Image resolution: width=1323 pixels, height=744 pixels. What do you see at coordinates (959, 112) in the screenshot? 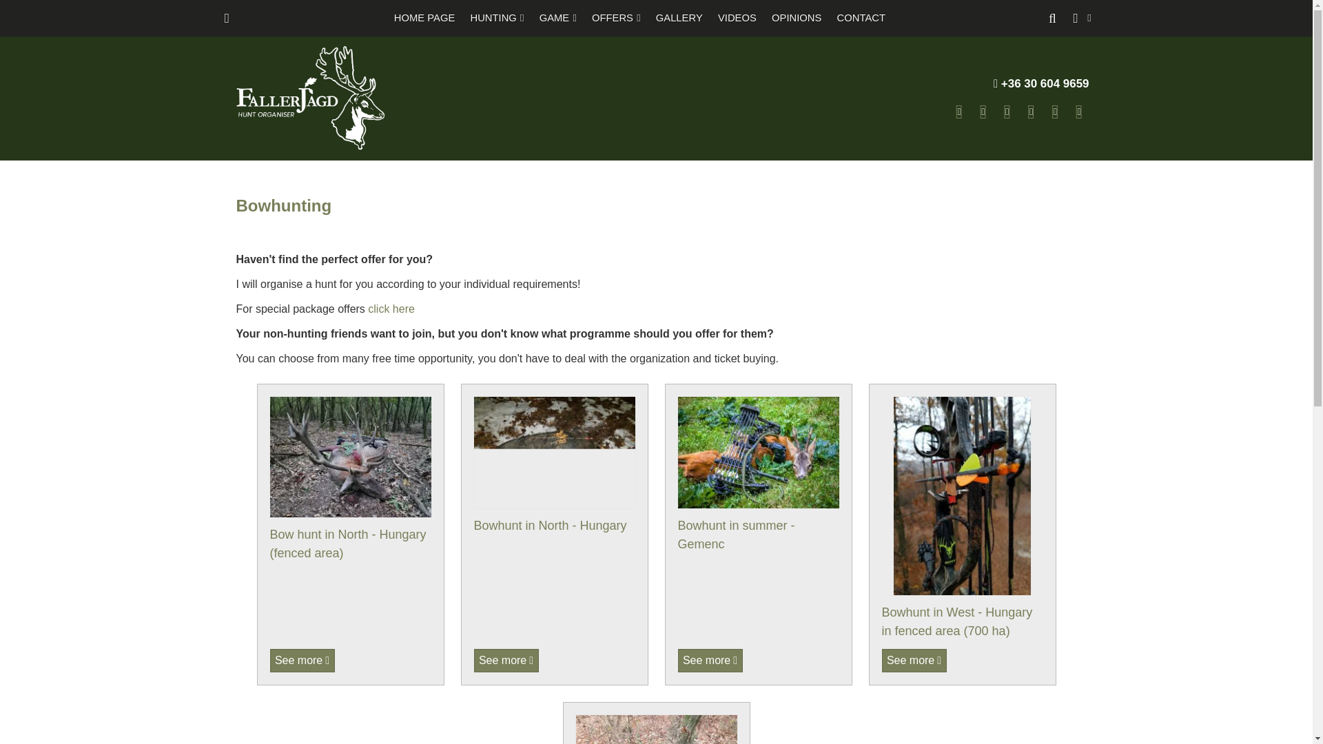
I see `E-mail` at bounding box center [959, 112].